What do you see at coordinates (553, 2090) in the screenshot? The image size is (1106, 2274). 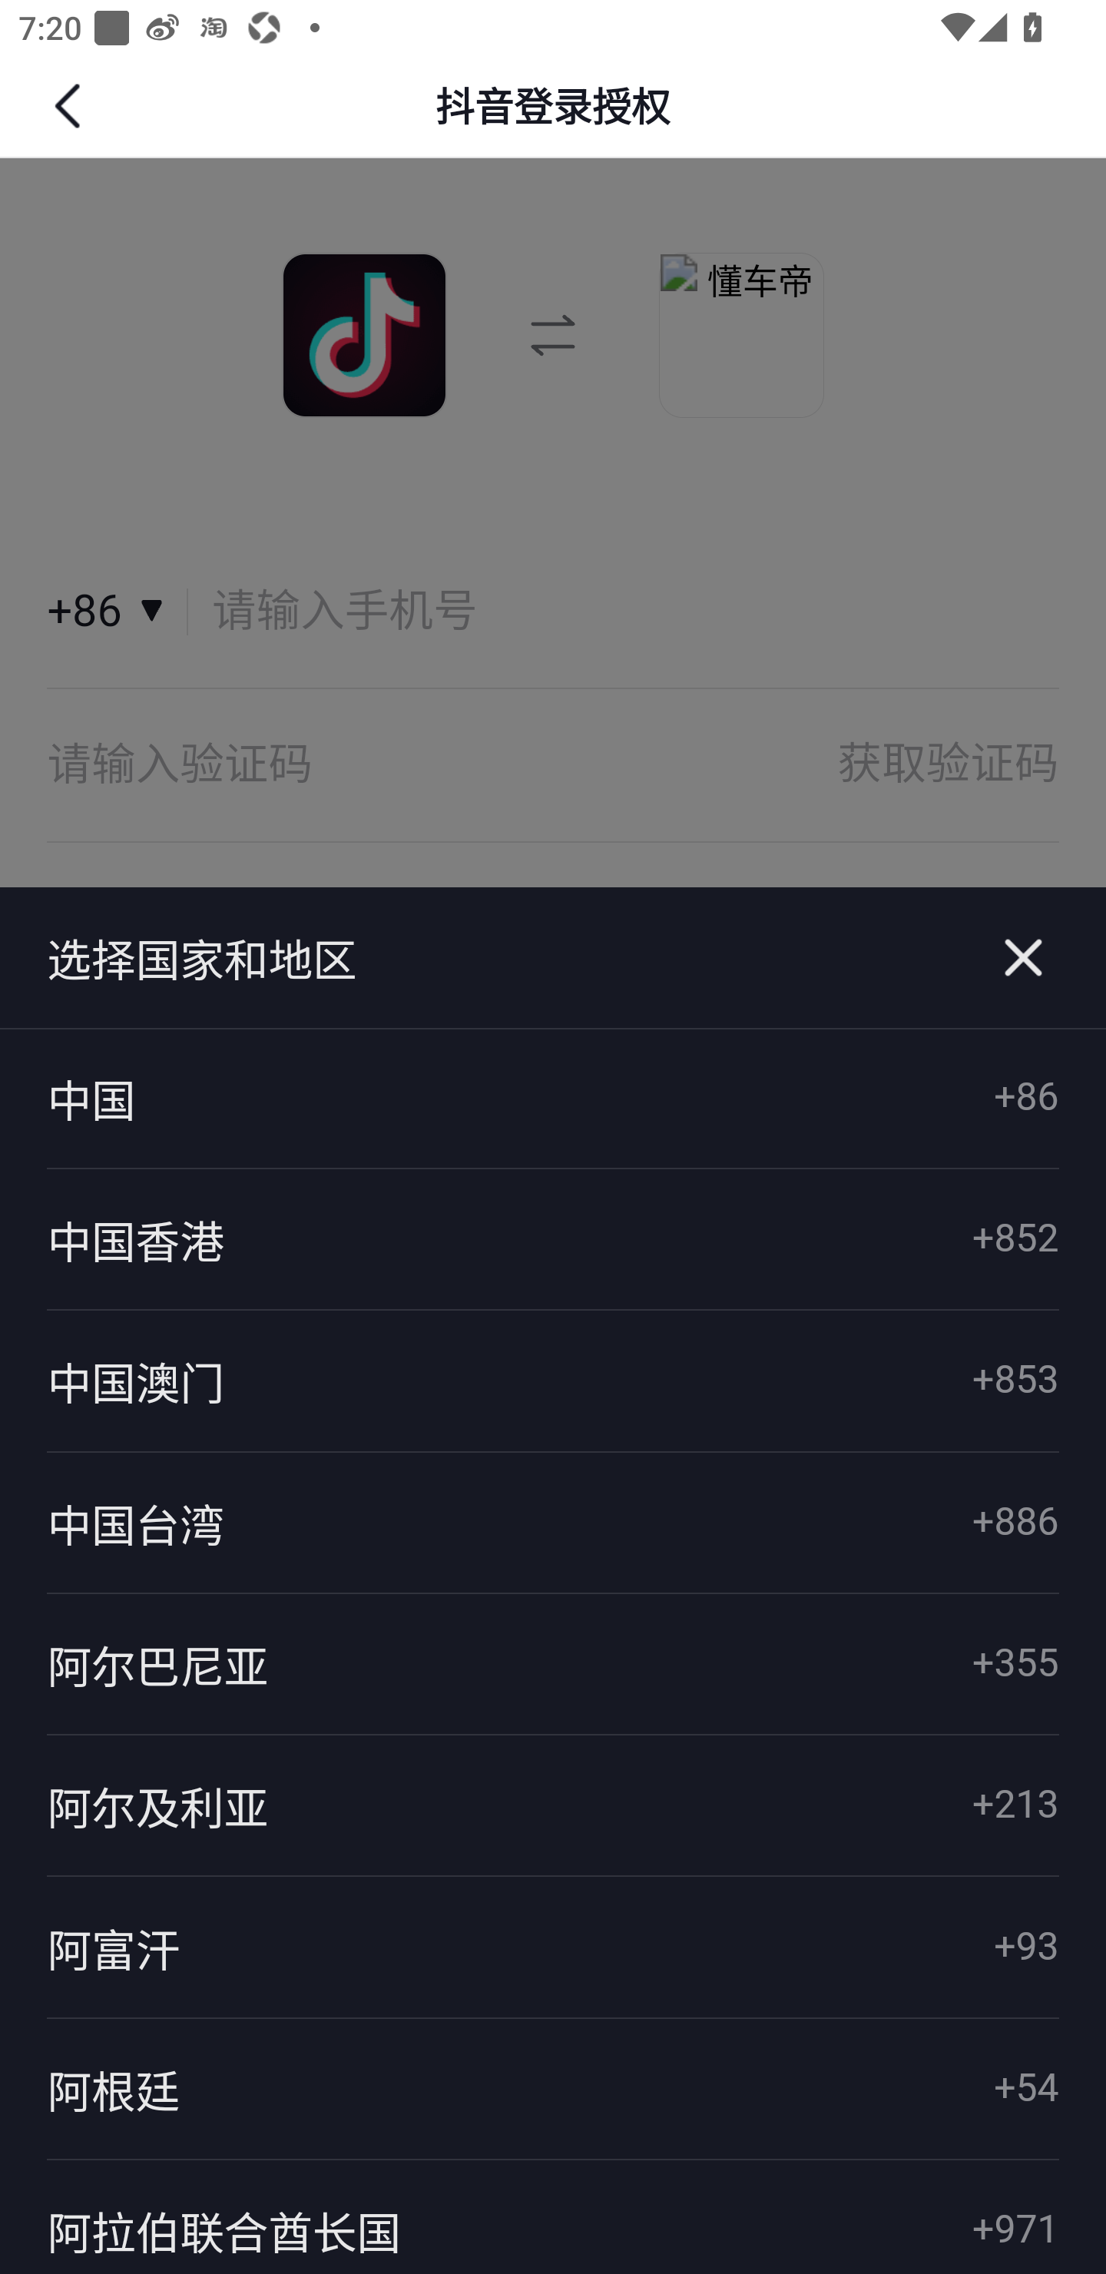 I see `阿根廷+54` at bounding box center [553, 2090].